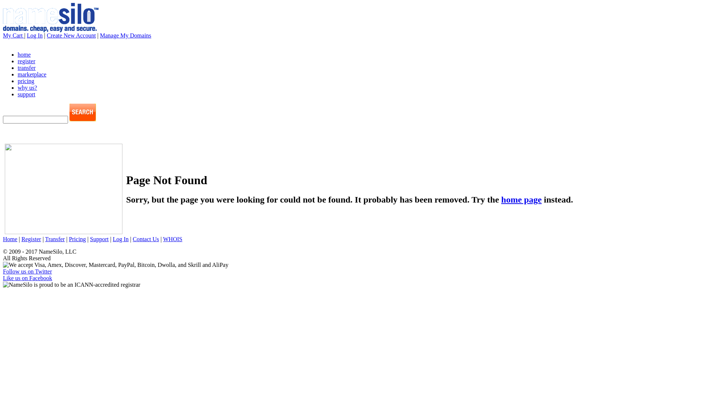  I want to click on Follow us on Twitter, so click(27, 271).